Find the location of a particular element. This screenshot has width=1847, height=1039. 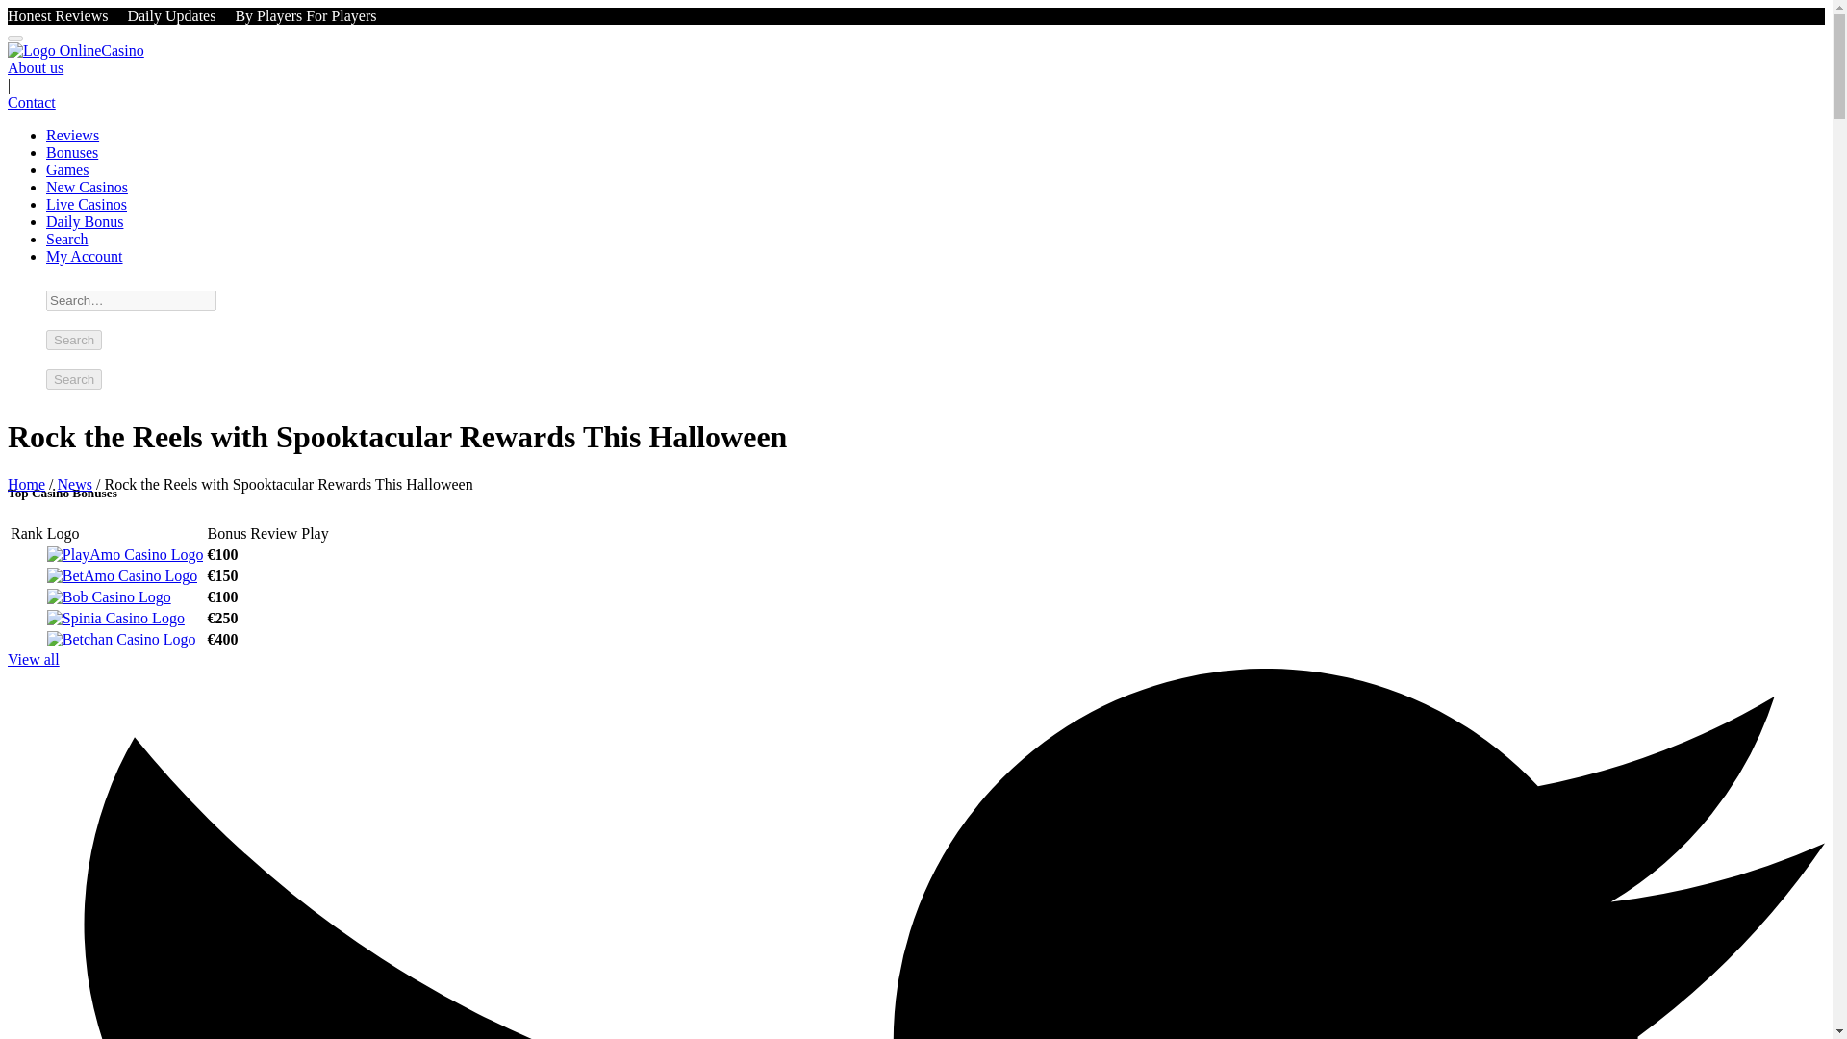

About us is located at coordinates (35, 67).